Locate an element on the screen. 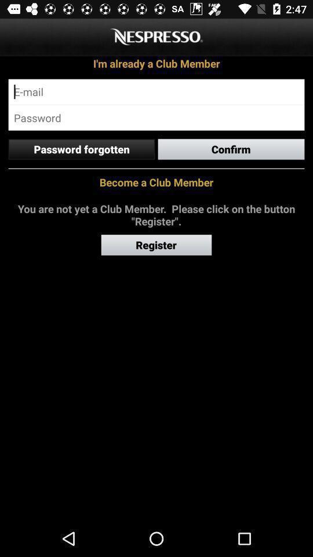 The height and width of the screenshot is (557, 313). select the icon to the right of the password forgotten icon is located at coordinates (231, 149).